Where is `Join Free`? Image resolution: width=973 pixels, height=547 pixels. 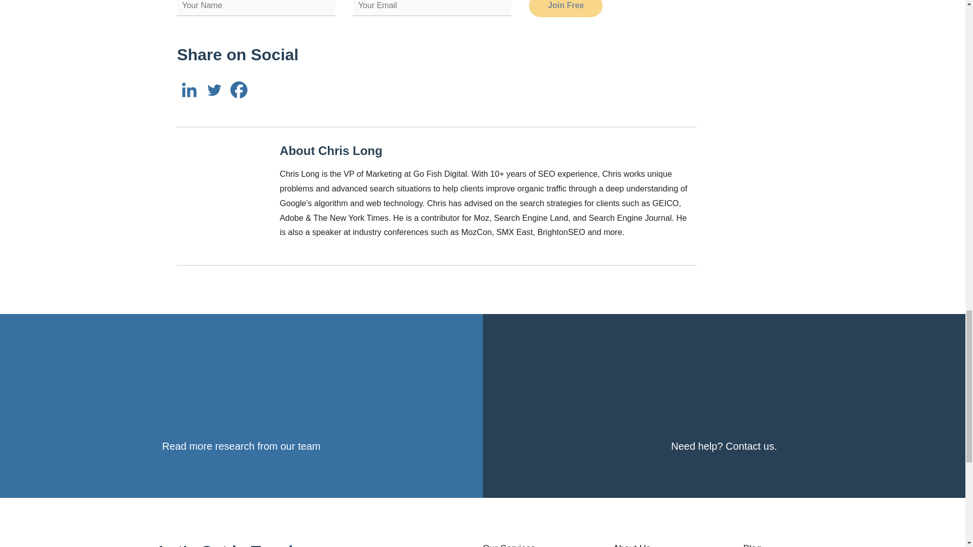
Join Free is located at coordinates (566, 8).